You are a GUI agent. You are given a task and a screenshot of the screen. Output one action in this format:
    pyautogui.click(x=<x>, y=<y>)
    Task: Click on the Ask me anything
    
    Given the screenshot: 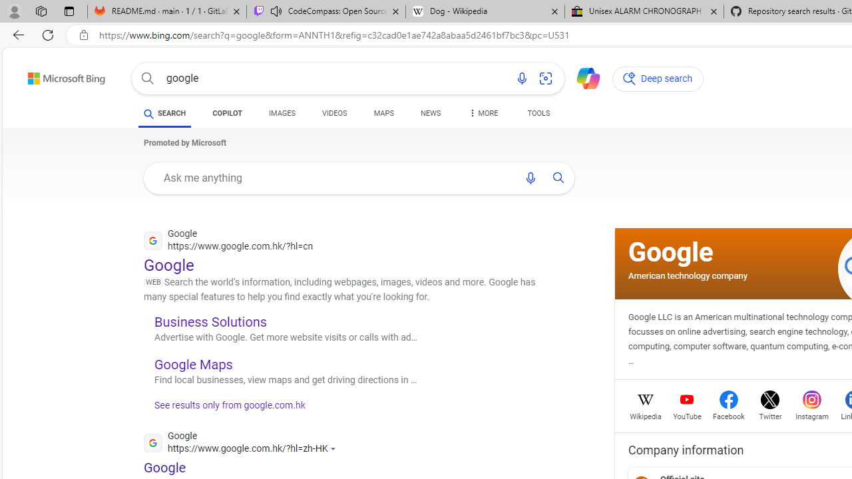 What is the action you would take?
    pyautogui.click(x=334, y=178)
    